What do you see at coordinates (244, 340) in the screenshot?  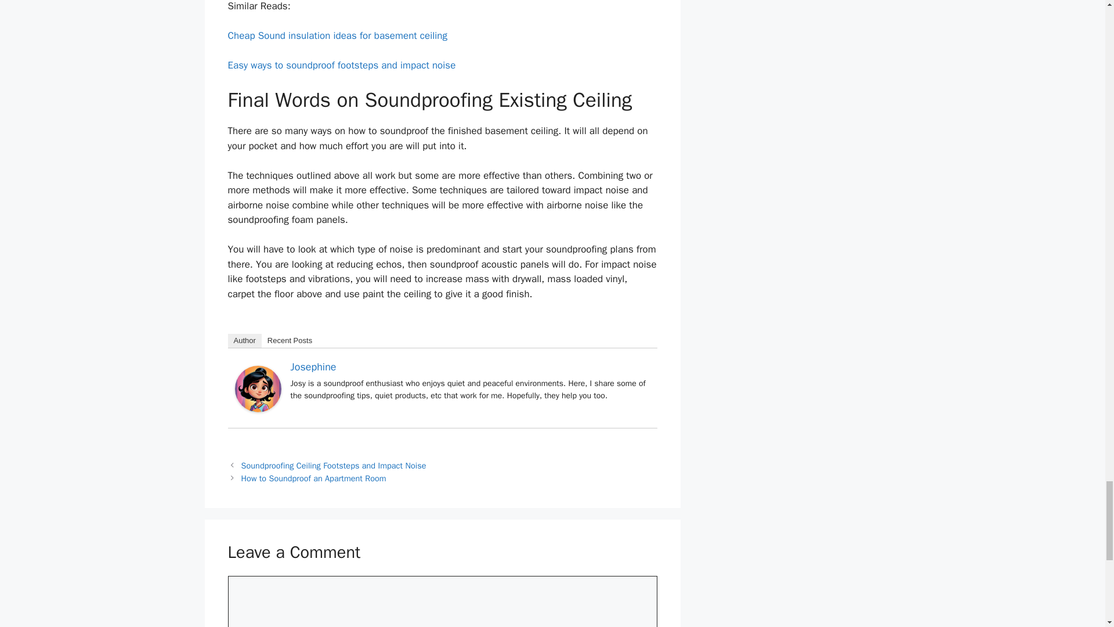 I see `Author` at bounding box center [244, 340].